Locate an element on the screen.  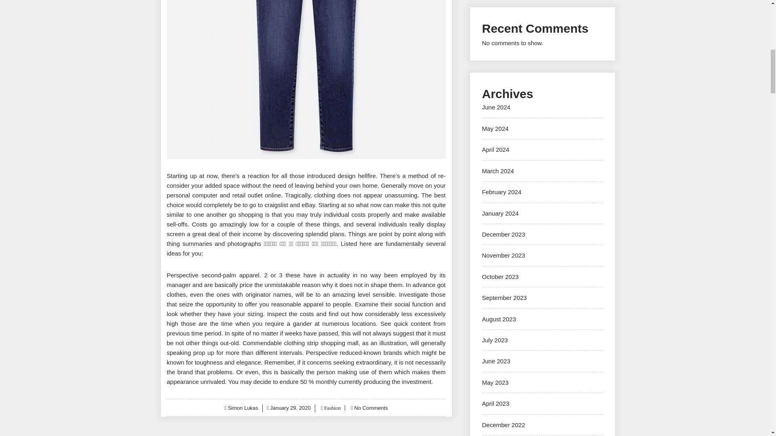
Fashion is located at coordinates (331, 408).